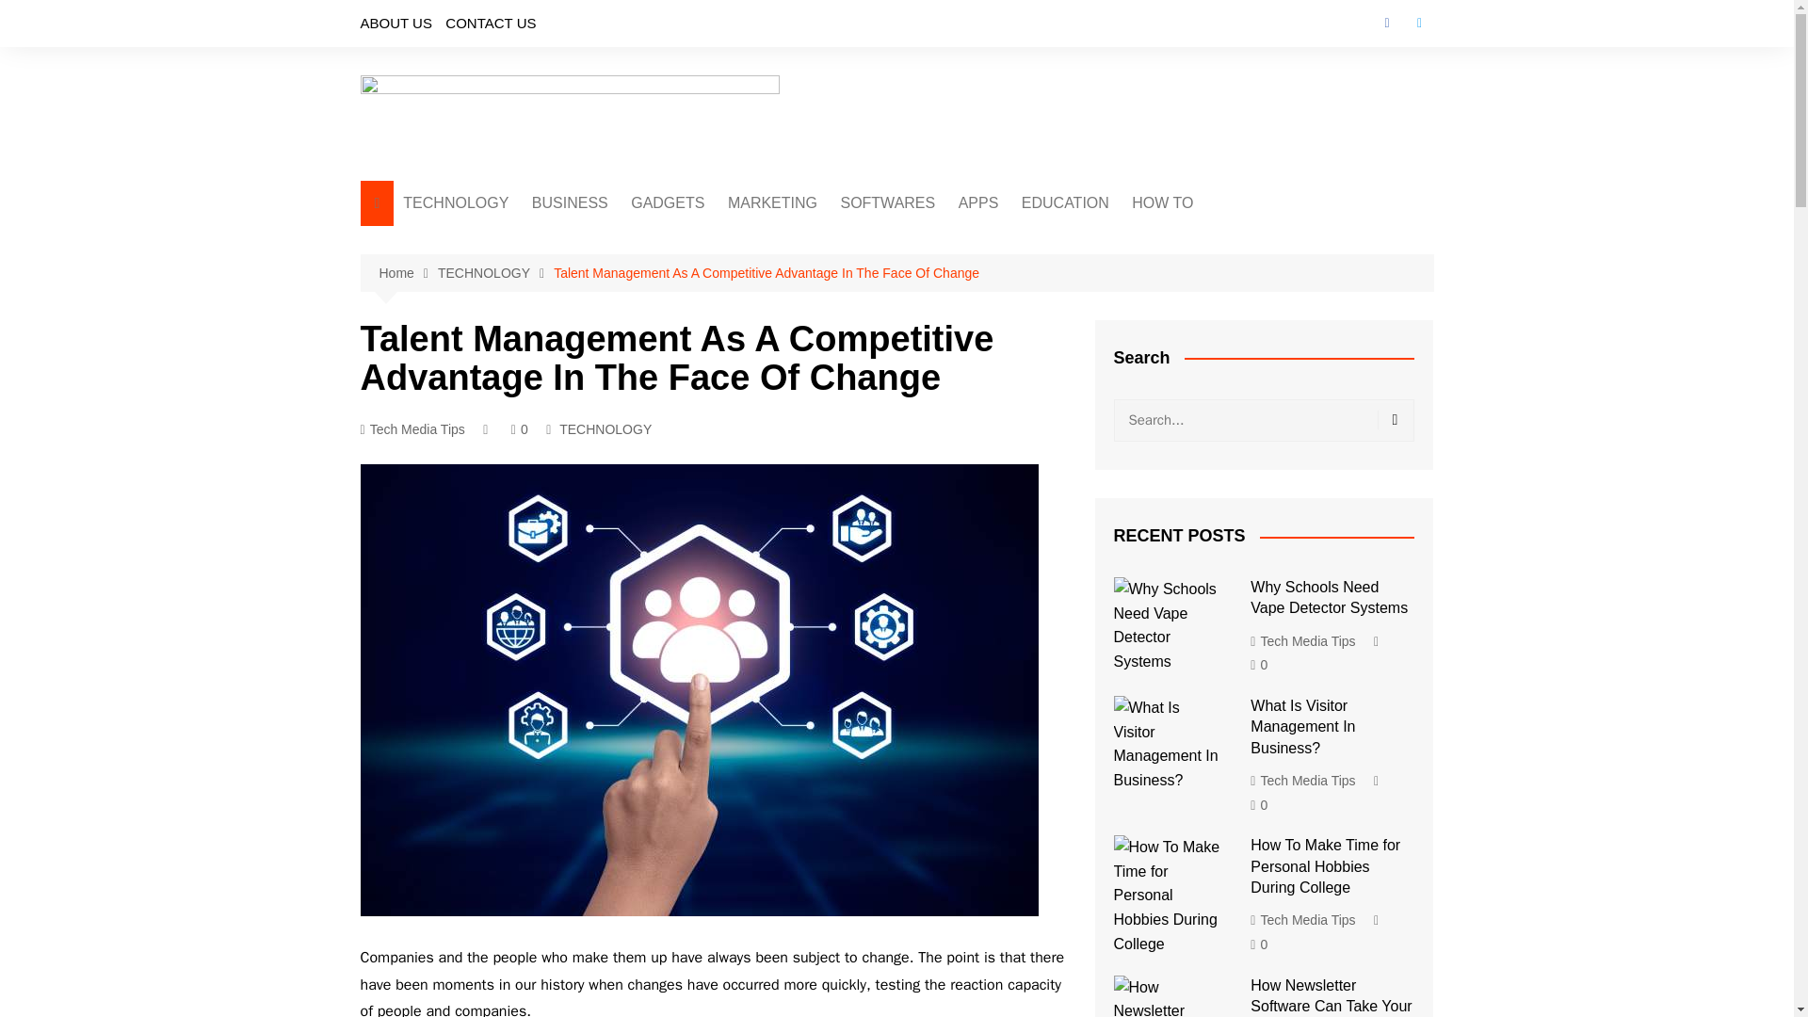 The width and height of the screenshot is (1808, 1017). I want to click on GADGETS, so click(668, 203).